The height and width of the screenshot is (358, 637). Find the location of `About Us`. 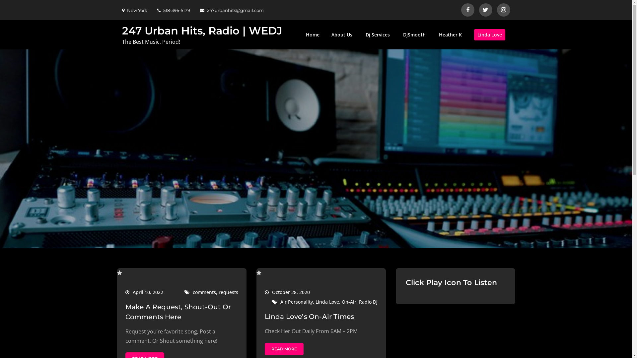

About Us is located at coordinates (341, 35).